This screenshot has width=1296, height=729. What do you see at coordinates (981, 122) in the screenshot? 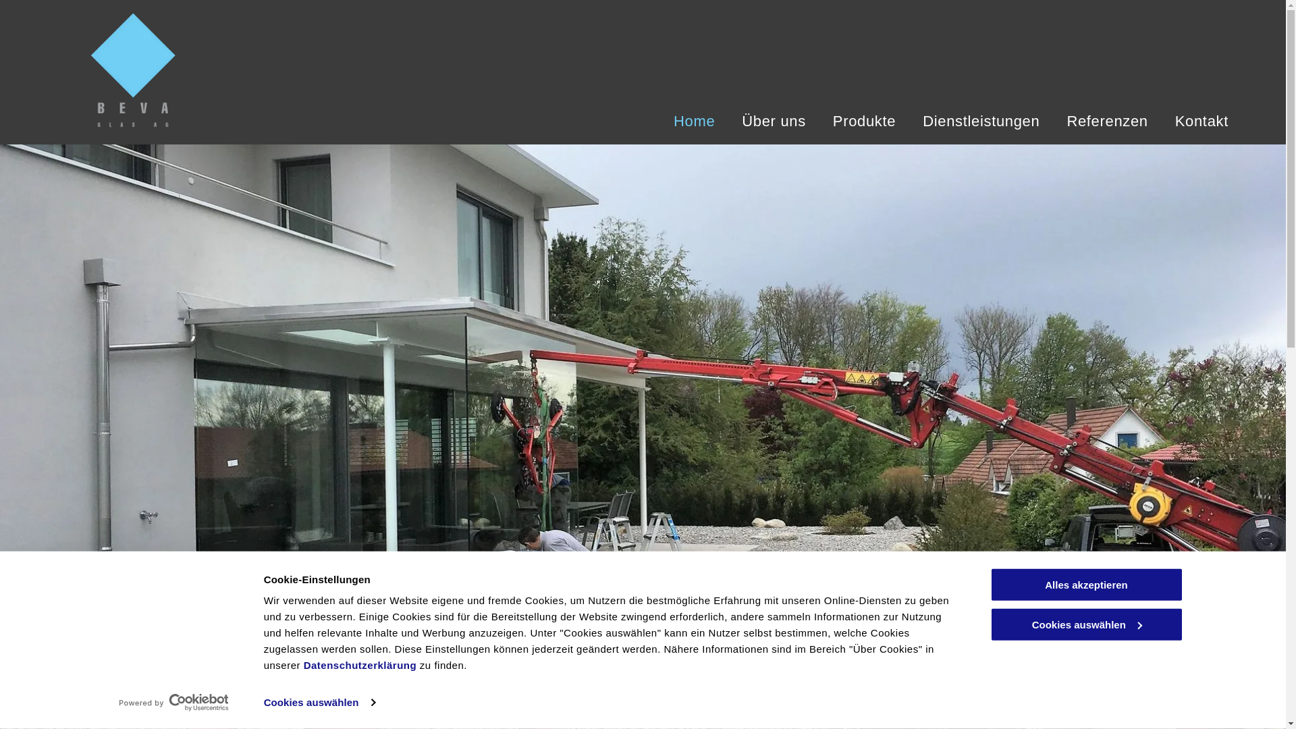
I see `Dienstleistungen` at bounding box center [981, 122].